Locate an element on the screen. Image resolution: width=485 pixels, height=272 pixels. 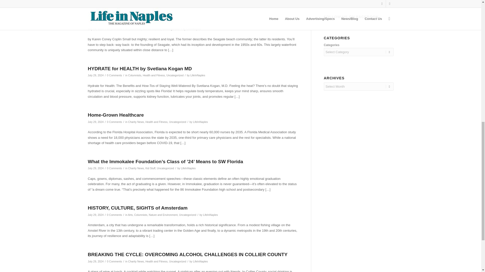
Permanent Link: HYDRATE for HEALTH by Svetlana Kogan MD is located at coordinates (140, 69).